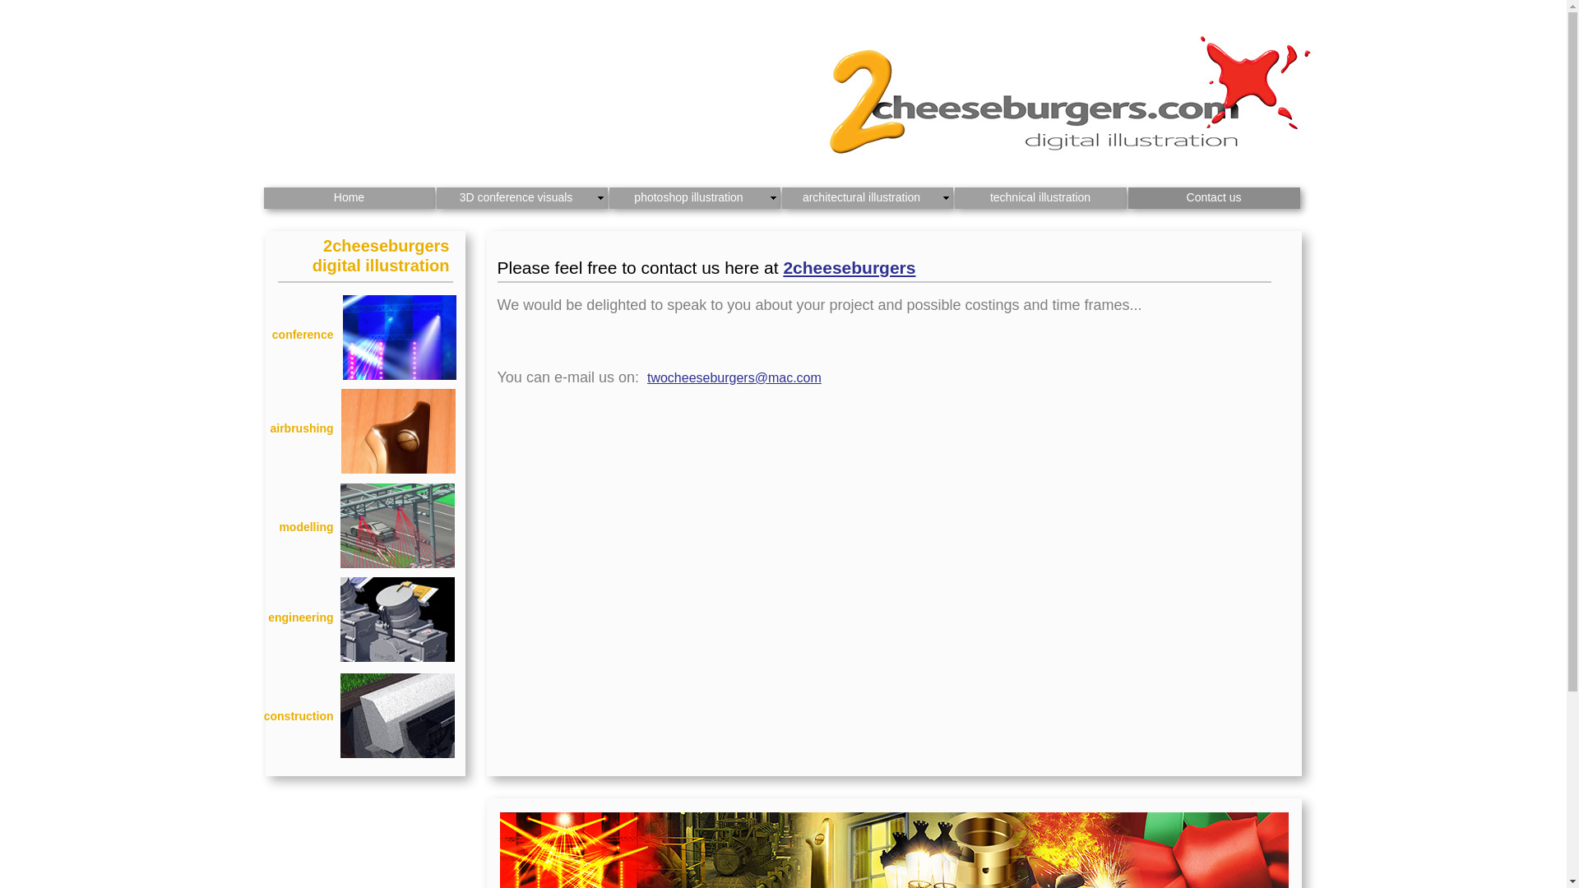 This screenshot has width=1579, height=888. What do you see at coordinates (294, 437) in the screenshot?
I see `airbrushing` at bounding box center [294, 437].